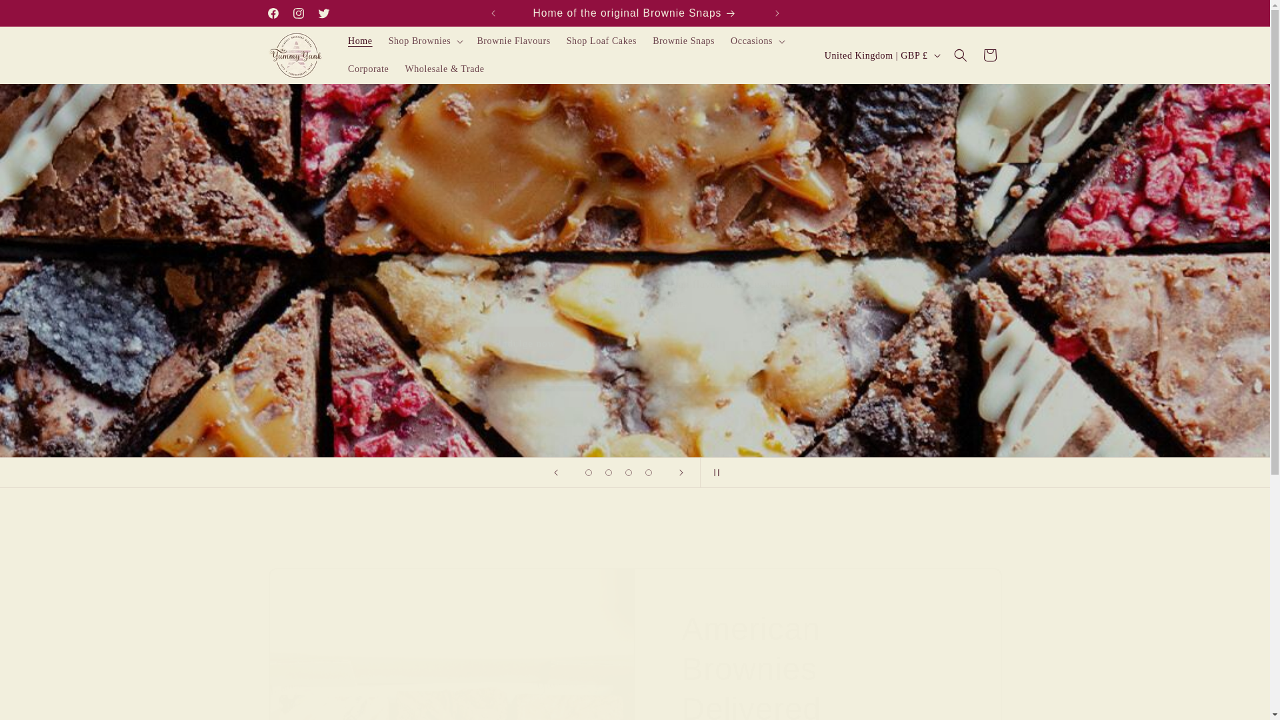  I want to click on Brownie Flavours, so click(513, 41).